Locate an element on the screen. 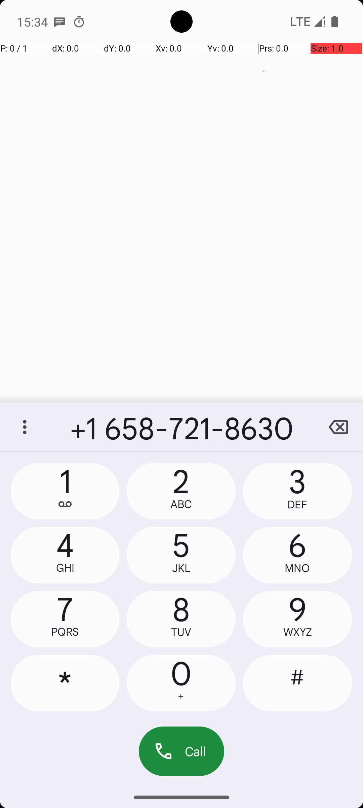  +1 658-721-8630 is located at coordinates (182, 427).